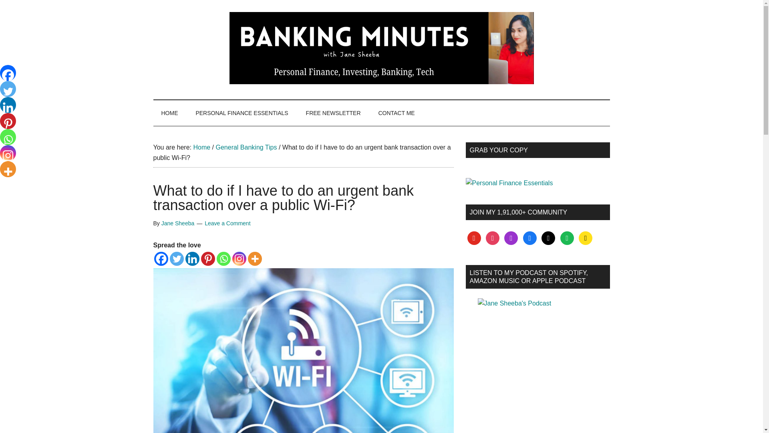 The image size is (769, 433). Describe the element at coordinates (208, 259) in the screenshot. I see `Pinterest` at that location.